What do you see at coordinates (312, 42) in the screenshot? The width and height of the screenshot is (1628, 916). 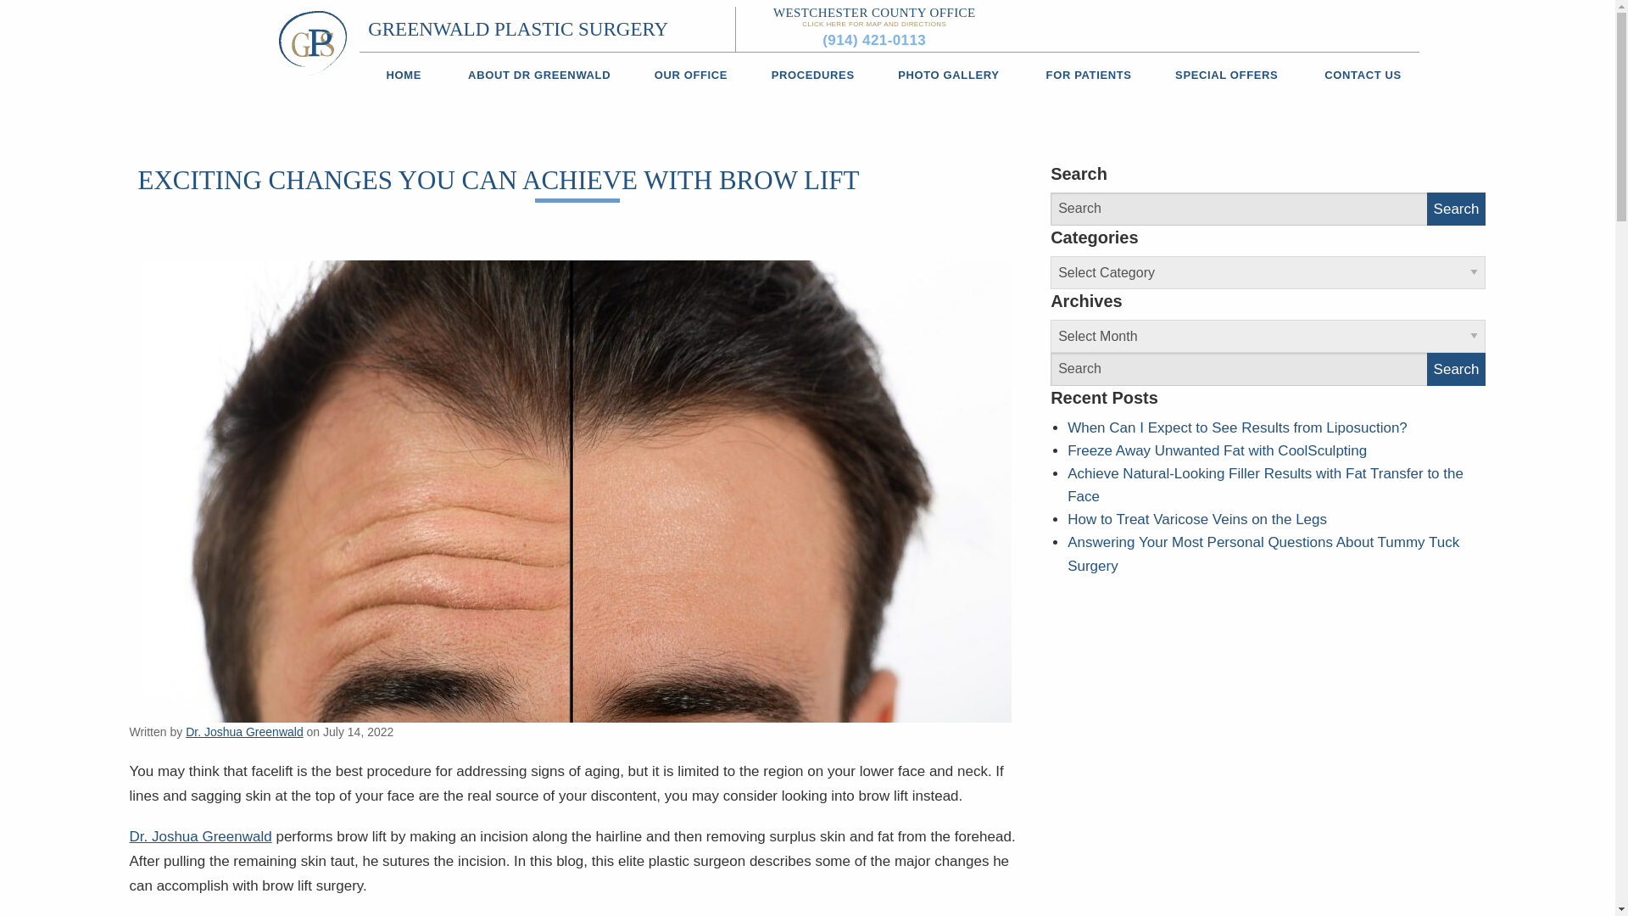 I see `Greenwald Plastic Surgery` at bounding box center [312, 42].